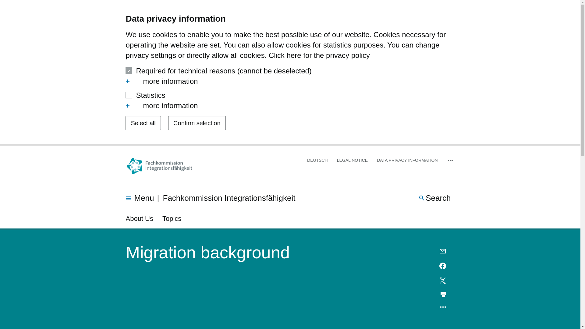  Describe the element at coordinates (352, 160) in the screenshot. I see `FACEBOOK, MIGRATION BACKGROUND` at that location.